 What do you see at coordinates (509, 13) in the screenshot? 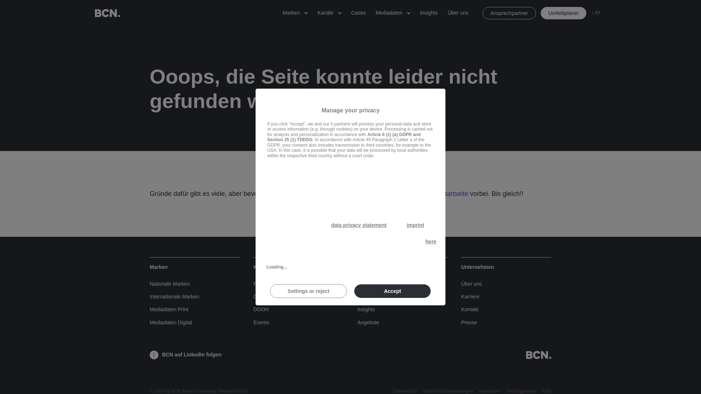
I see `Ansprechpartner` at bounding box center [509, 13].